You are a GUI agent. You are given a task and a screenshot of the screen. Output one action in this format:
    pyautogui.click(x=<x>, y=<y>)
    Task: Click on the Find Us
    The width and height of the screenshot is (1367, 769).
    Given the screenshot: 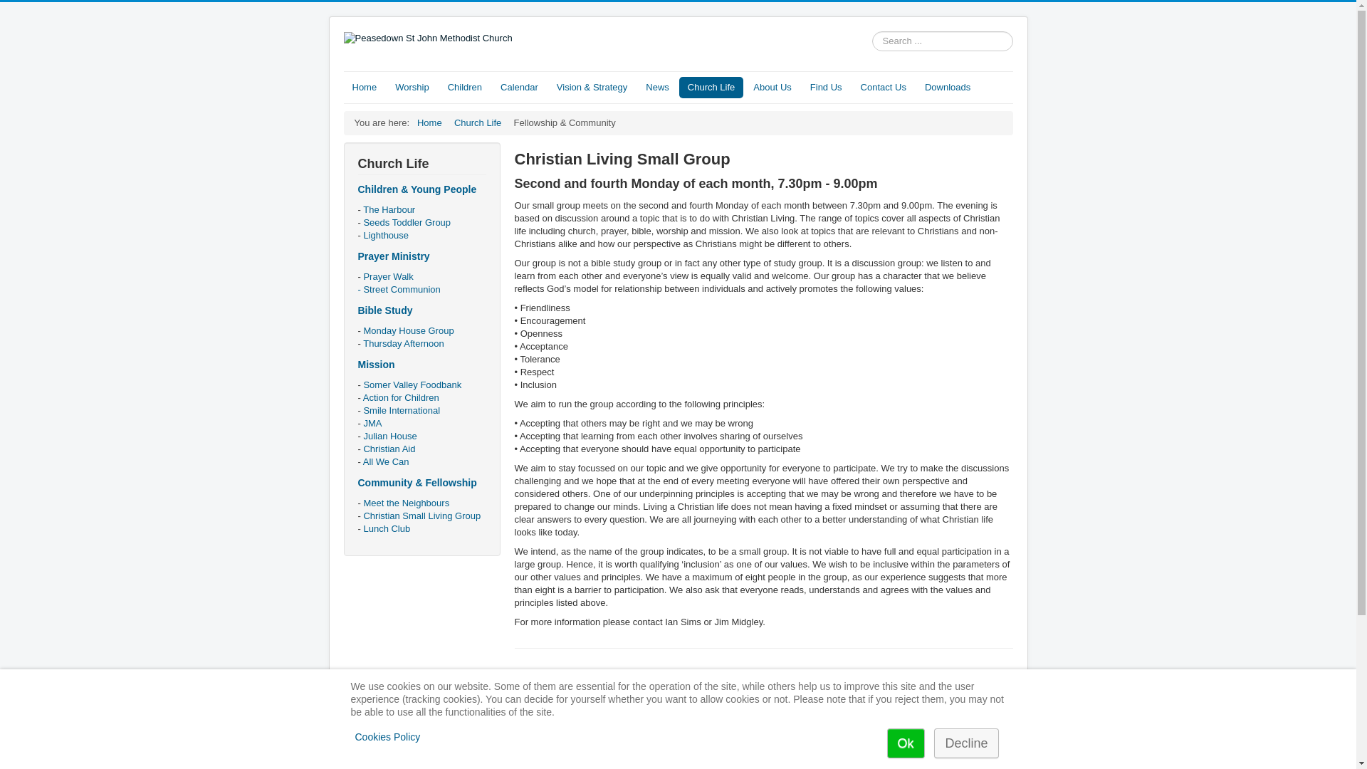 What is the action you would take?
    pyautogui.click(x=826, y=88)
    